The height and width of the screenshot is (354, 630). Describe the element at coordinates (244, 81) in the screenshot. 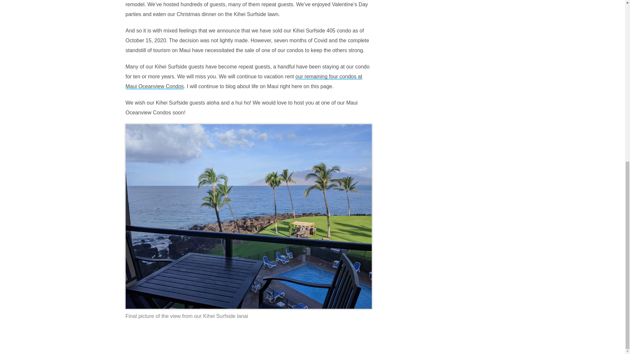

I see `our remaining four condos at Maui Oceanview Condos` at that location.